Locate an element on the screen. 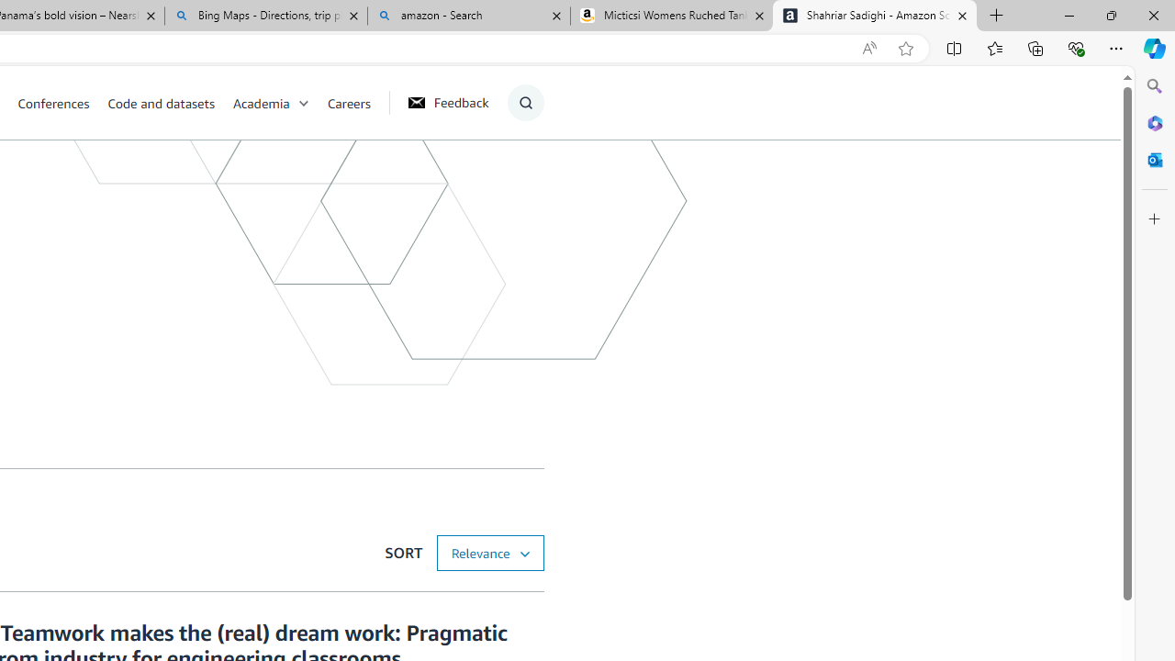 The image size is (1175, 661). Conferences is located at coordinates (62, 103).